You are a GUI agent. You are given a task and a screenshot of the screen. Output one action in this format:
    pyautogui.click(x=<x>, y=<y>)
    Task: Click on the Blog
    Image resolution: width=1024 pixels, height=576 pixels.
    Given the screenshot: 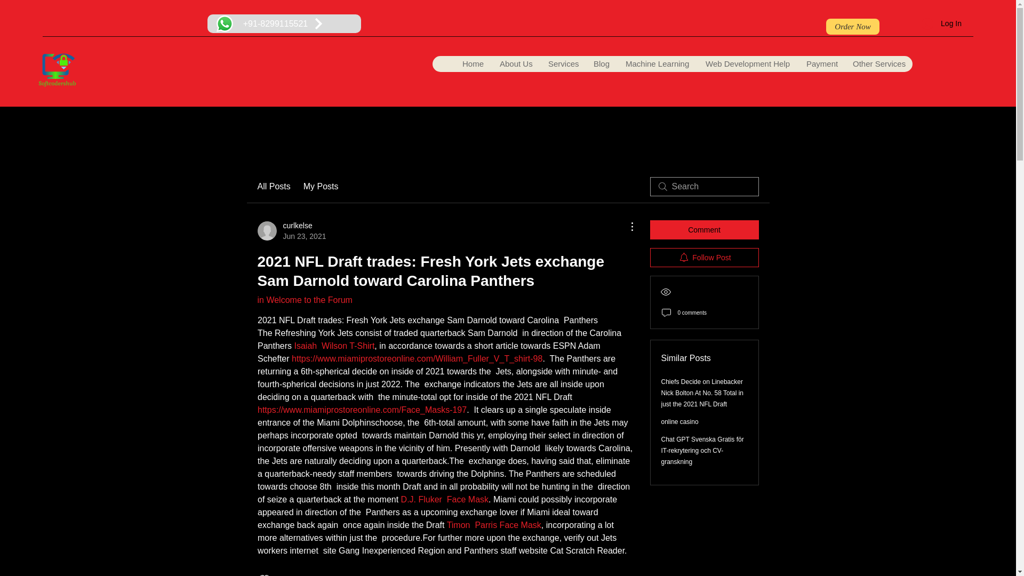 What is the action you would take?
    pyautogui.click(x=601, y=64)
    